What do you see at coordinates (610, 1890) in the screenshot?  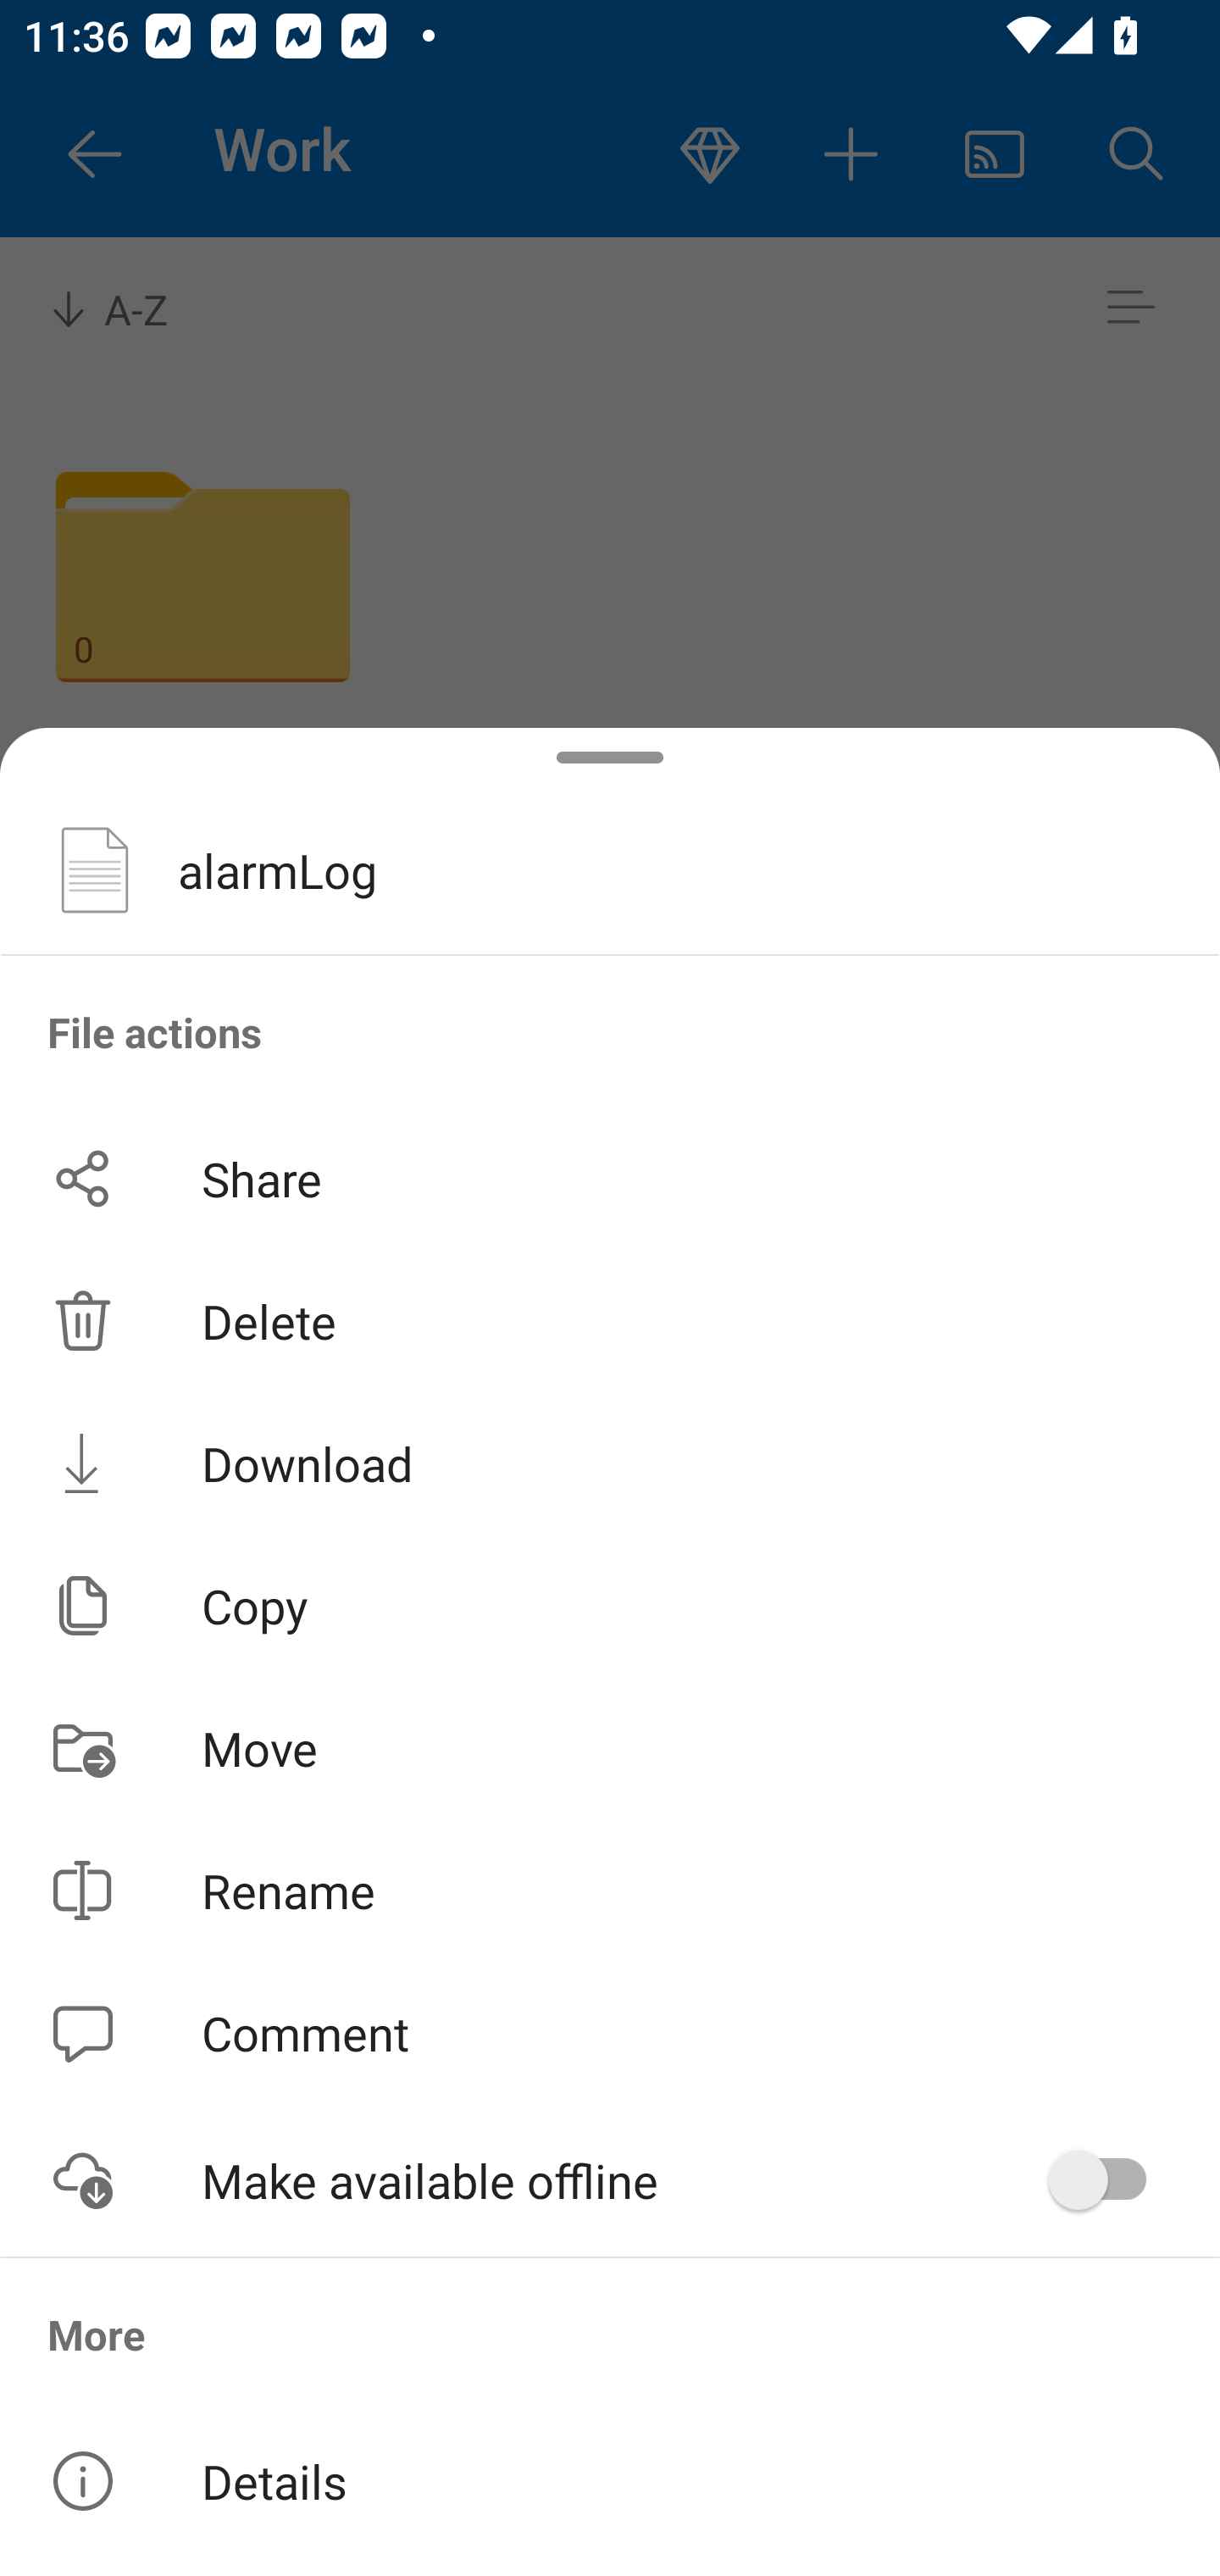 I see `Rename button Rename` at bounding box center [610, 1890].